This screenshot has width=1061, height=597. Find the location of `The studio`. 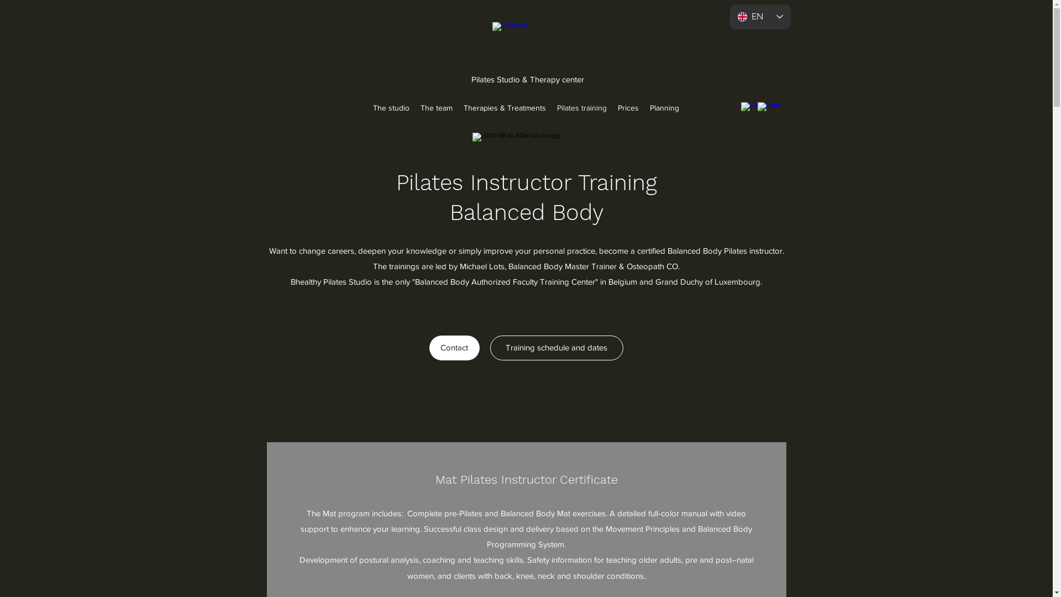

The studio is located at coordinates (391, 108).